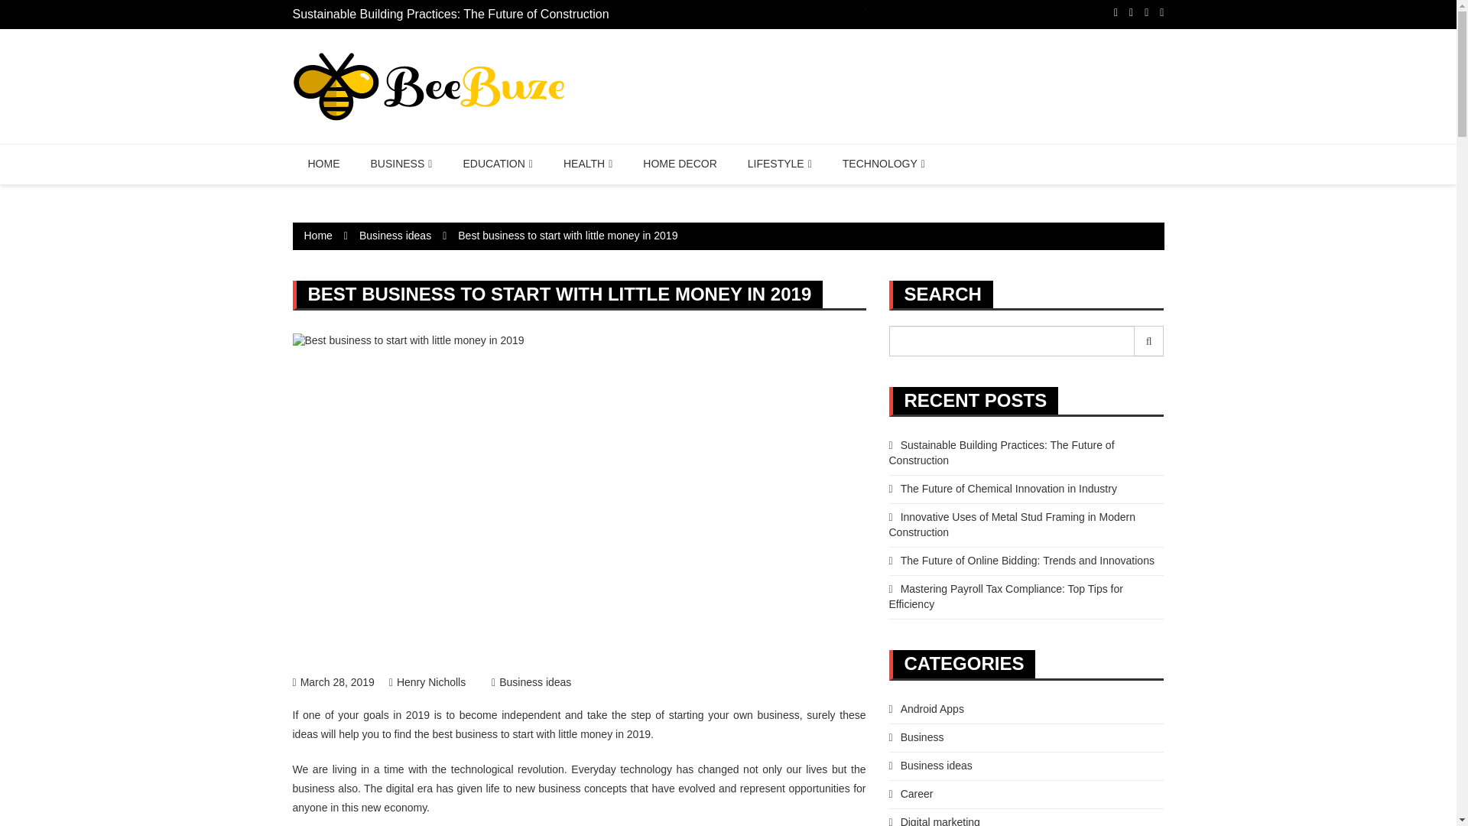 This screenshot has width=1468, height=826. What do you see at coordinates (401, 164) in the screenshot?
I see `BUSINESS` at bounding box center [401, 164].